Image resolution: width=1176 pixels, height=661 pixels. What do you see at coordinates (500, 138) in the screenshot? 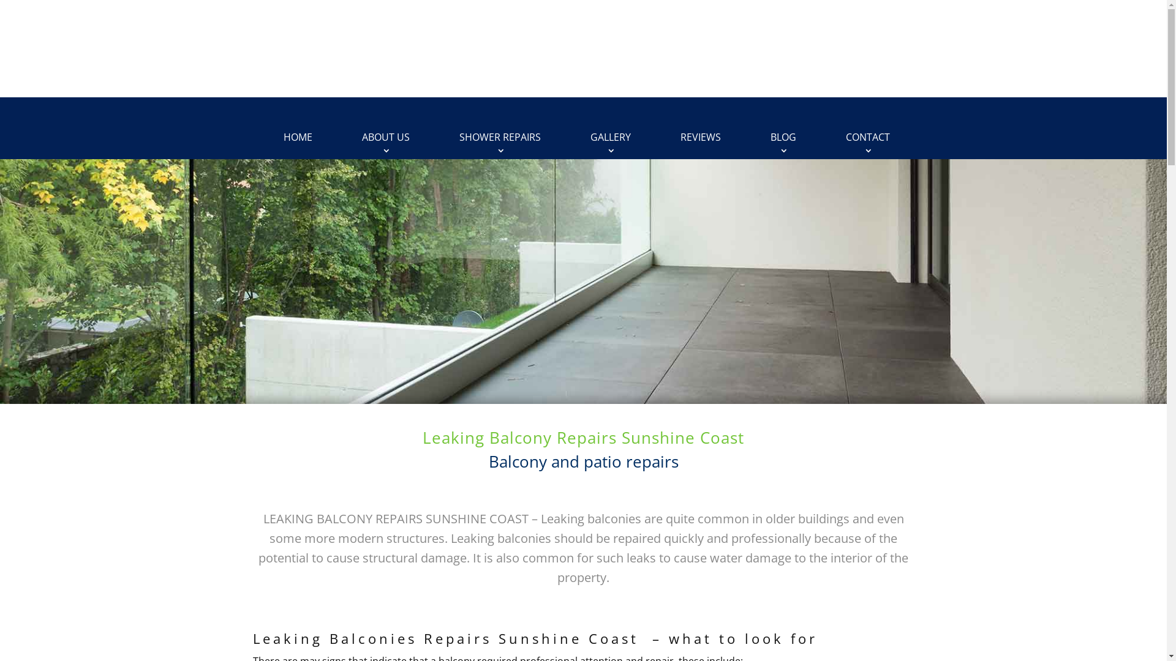
I see `SHOWER REPAIRS` at bounding box center [500, 138].